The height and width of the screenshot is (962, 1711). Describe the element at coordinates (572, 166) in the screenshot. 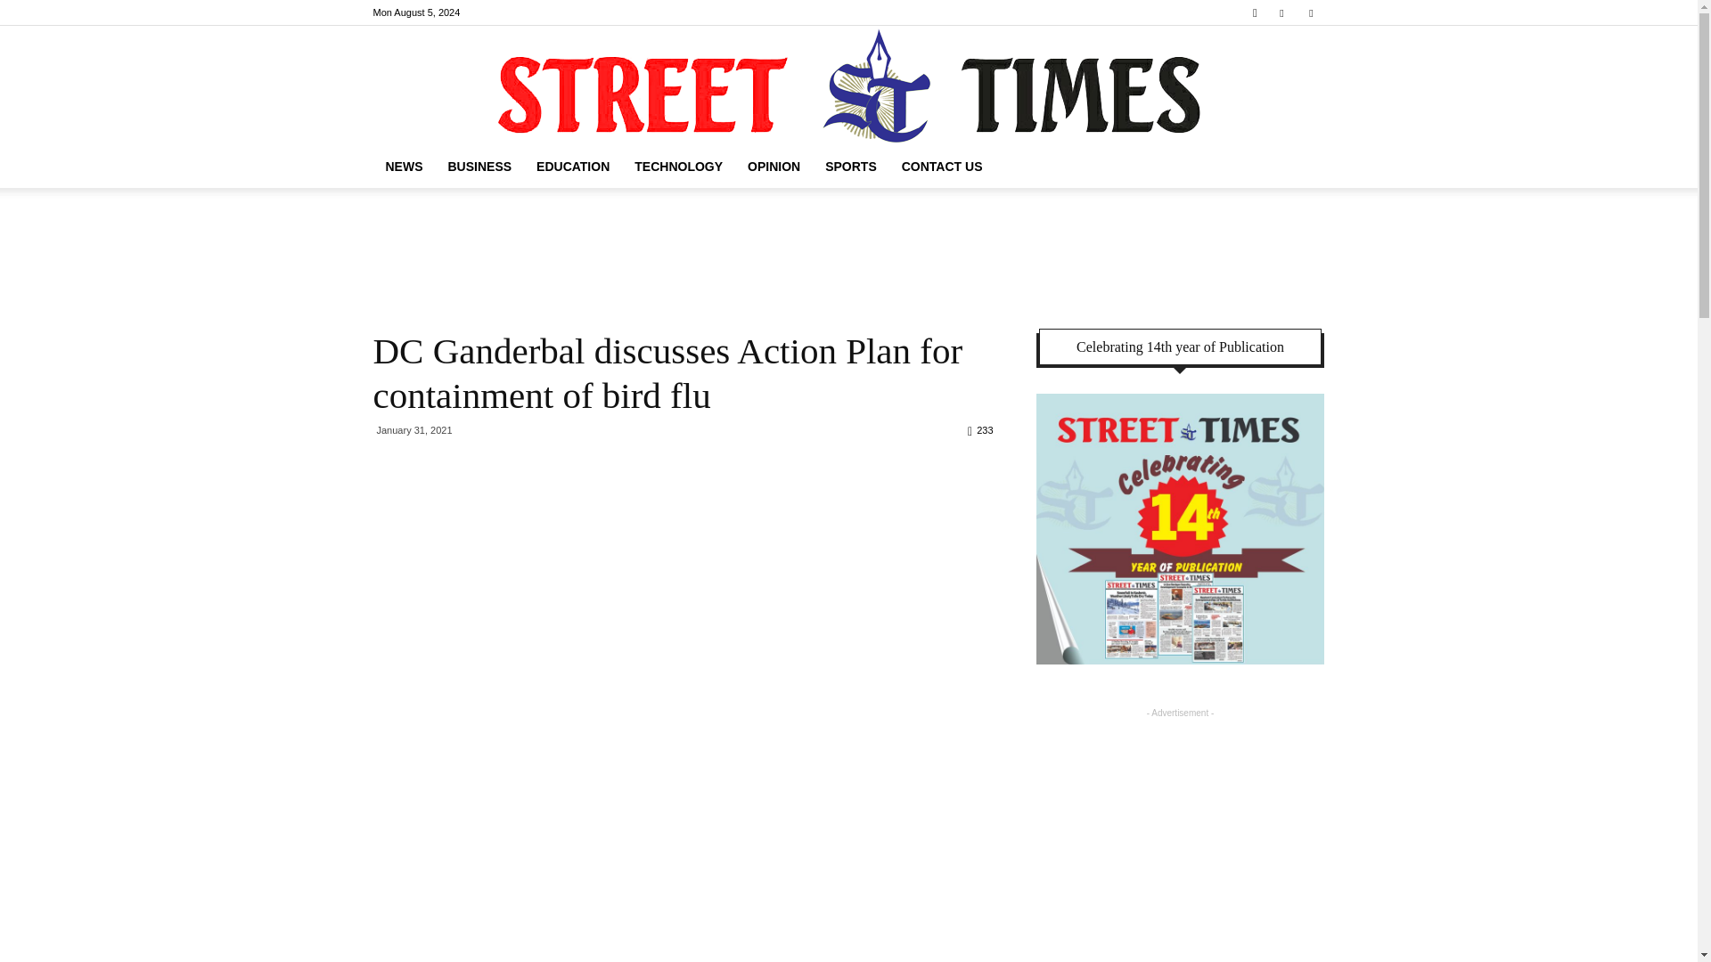

I see `EDUCATION` at that location.